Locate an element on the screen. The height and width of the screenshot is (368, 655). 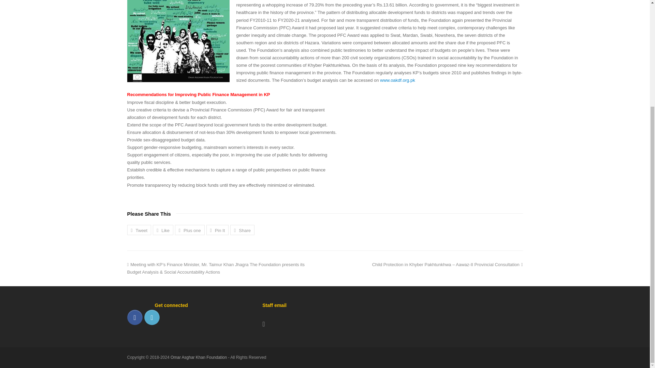
Pin It is located at coordinates (217, 230).